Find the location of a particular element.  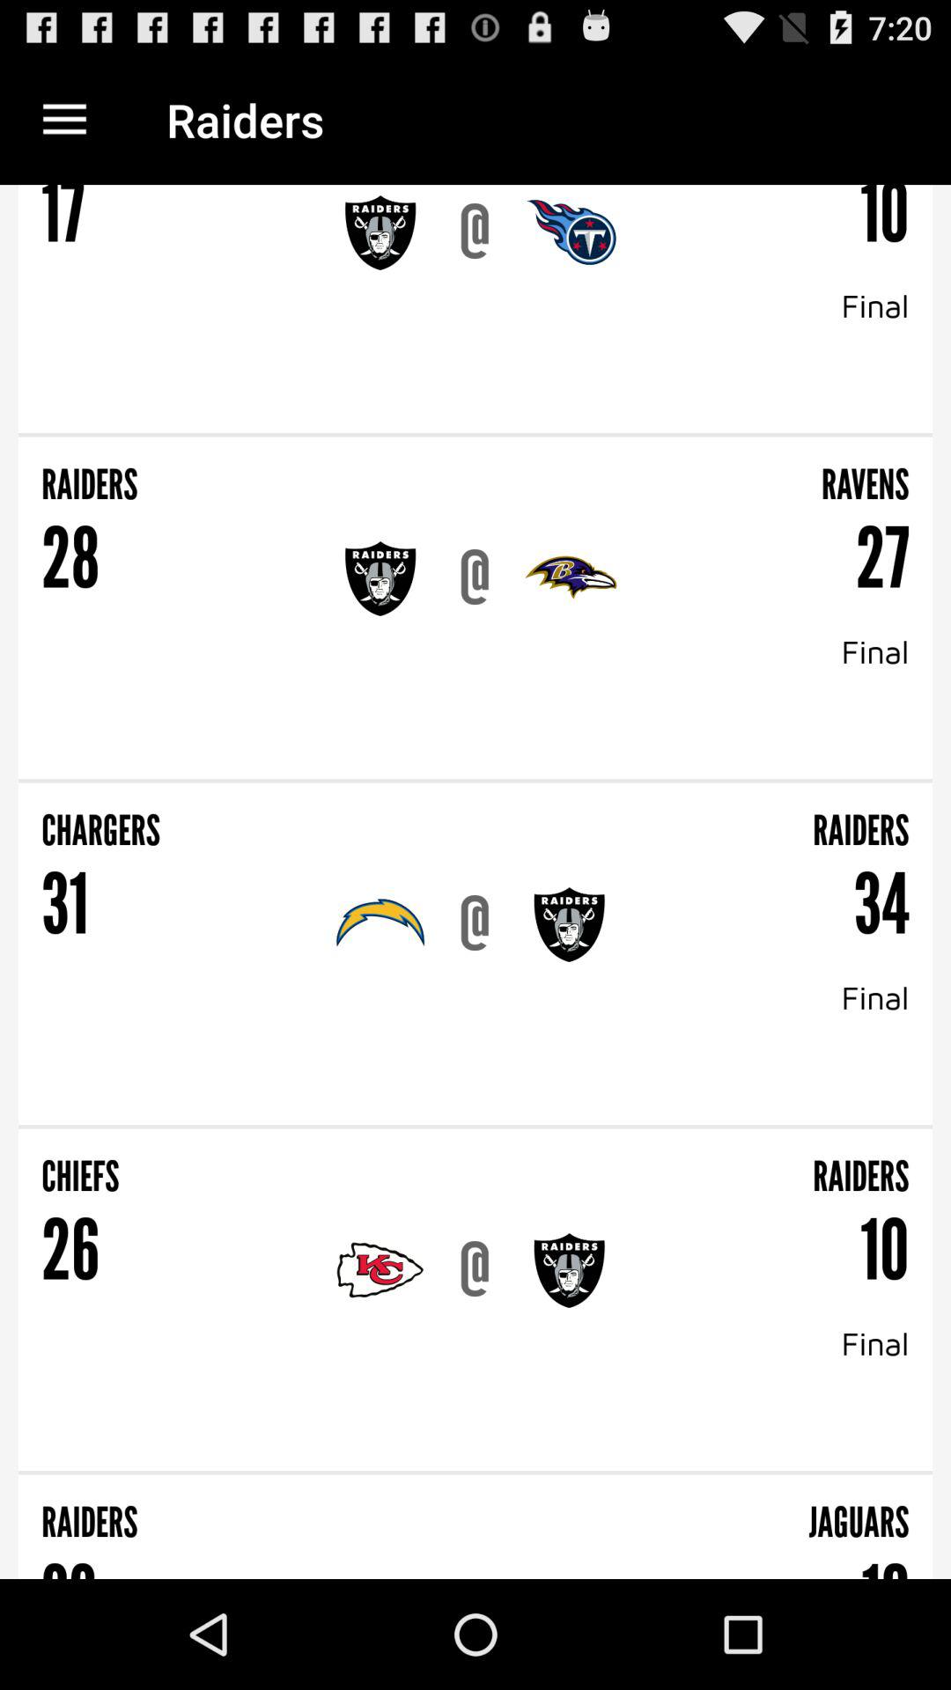

click the icon below the jaguars is located at coordinates (885, 1562).